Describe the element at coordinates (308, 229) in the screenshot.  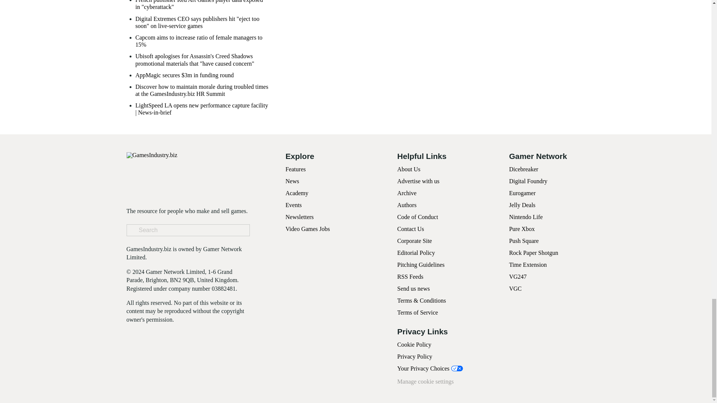
I see `Video Games Jobs` at that location.